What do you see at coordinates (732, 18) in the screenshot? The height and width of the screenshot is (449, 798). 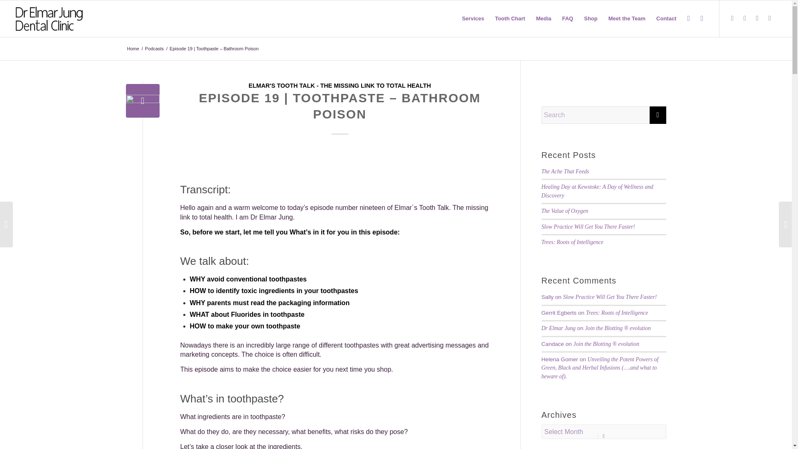 I see `Facebook` at bounding box center [732, 18].